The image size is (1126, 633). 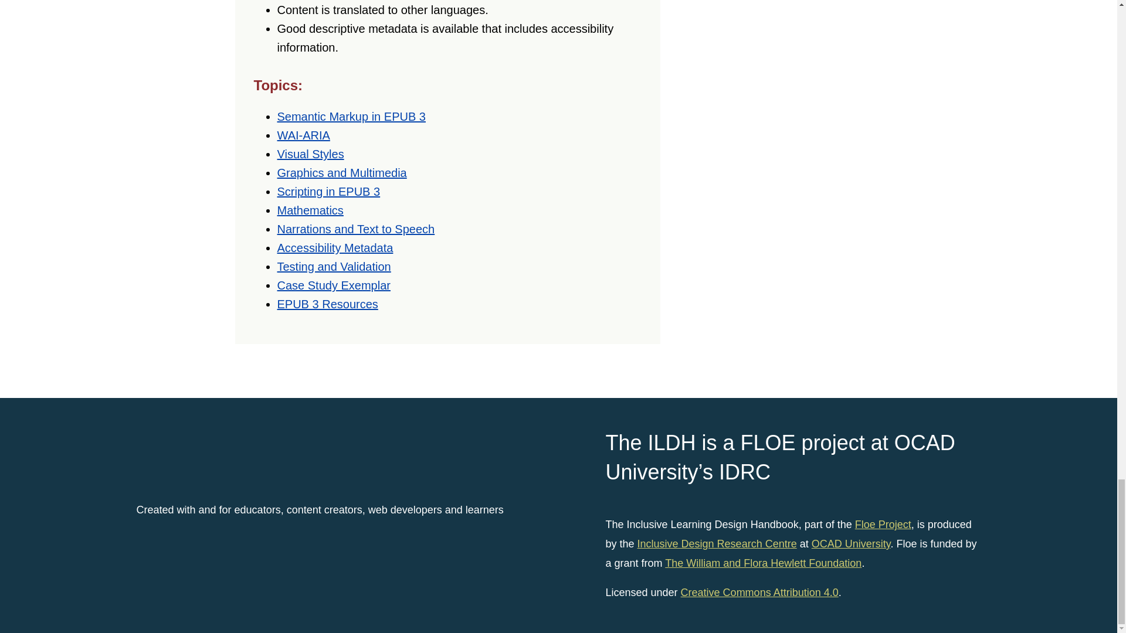 I want to click on Case Study Exemplar, so click(x=333, y=285).